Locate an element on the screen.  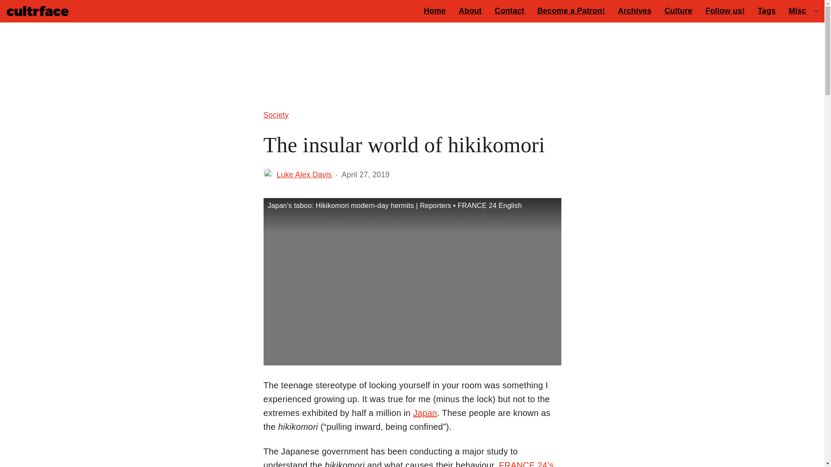
Home is located at coordinates (435, 10).